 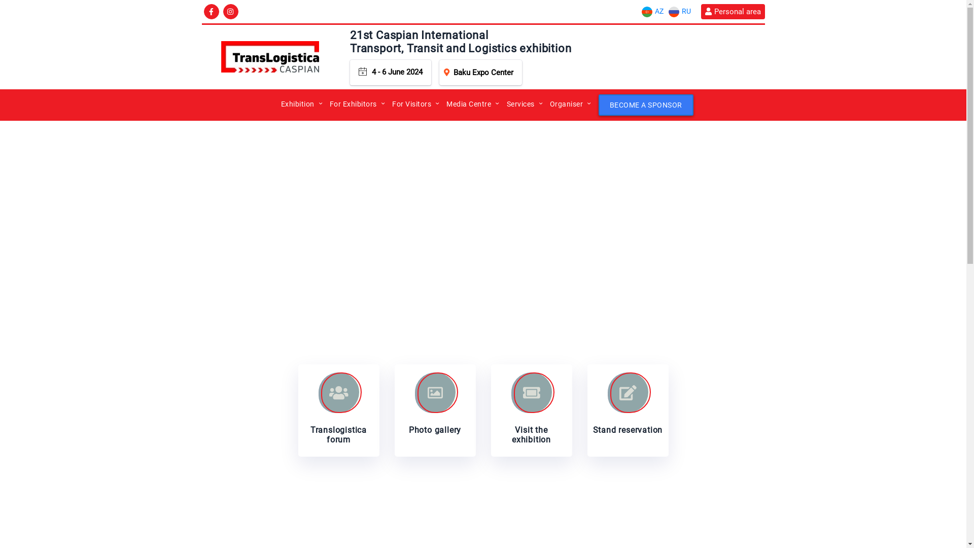 What do you see at coordinates (567, 104) in the screenshot?
I see `Organiser` at bounding box center [567, 104].